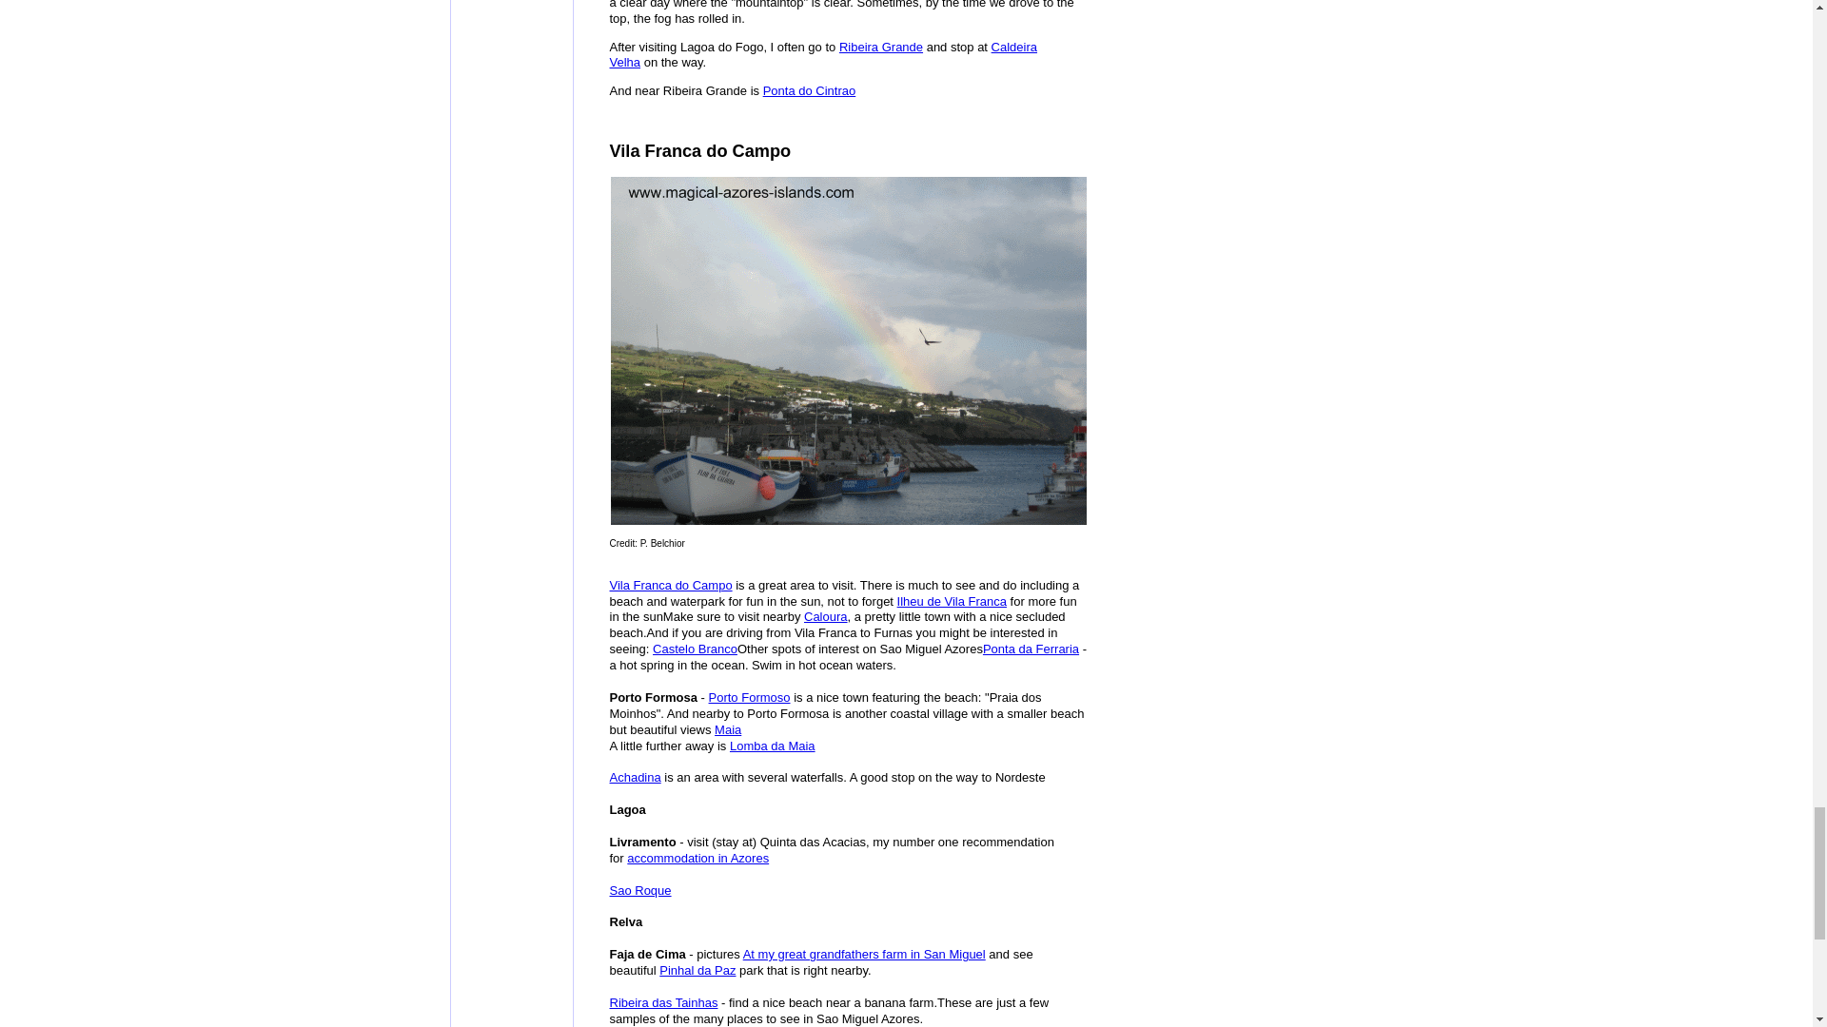 The height and width of the screenshot is (1027, 1827). What do you see at coordinates (695, 649) in the screenshot?
I see `Castelo Branco` at bounding box center [695, 649].